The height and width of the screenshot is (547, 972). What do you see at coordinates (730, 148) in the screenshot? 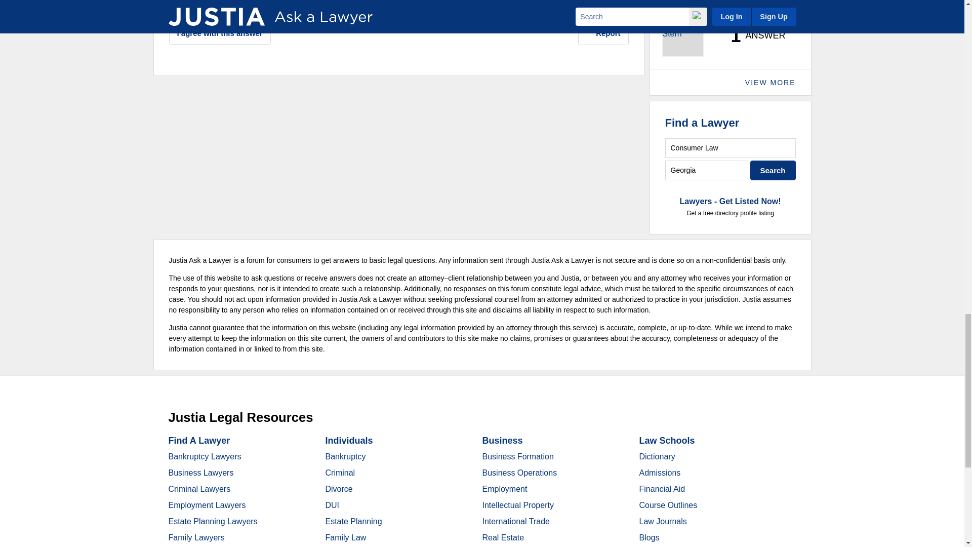
I see `Legal Issue or Lawyer Name` at bounding box center [730, 148].